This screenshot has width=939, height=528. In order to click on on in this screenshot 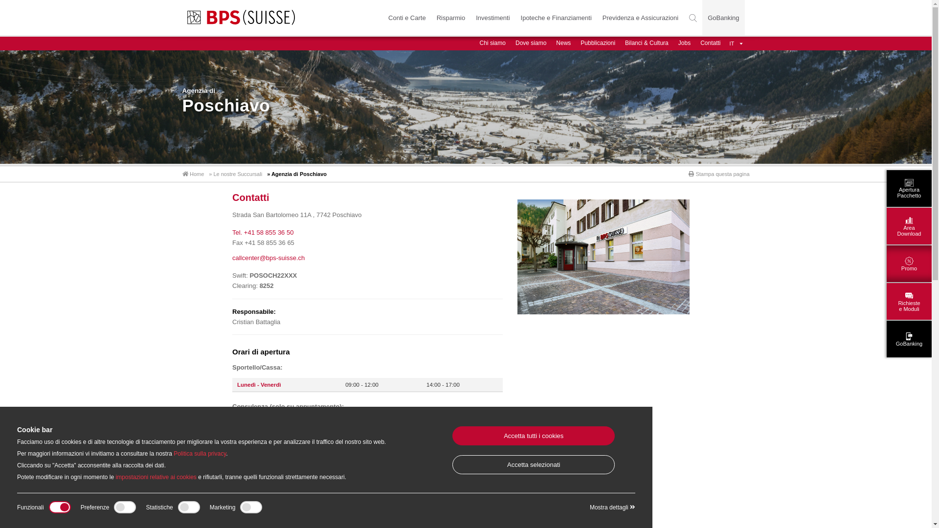, I will do `click(176, 506)`.